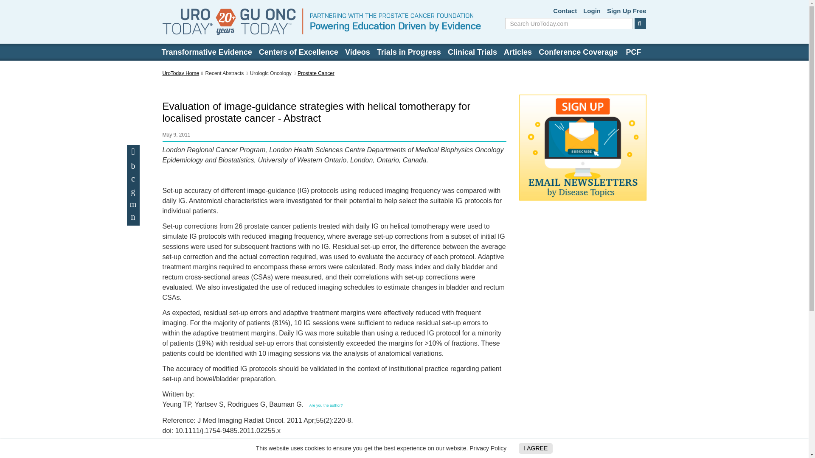  What do you see at coordinates (565, 11) in the screenshot?
I see `Contact` at bounding box center [565, 11].